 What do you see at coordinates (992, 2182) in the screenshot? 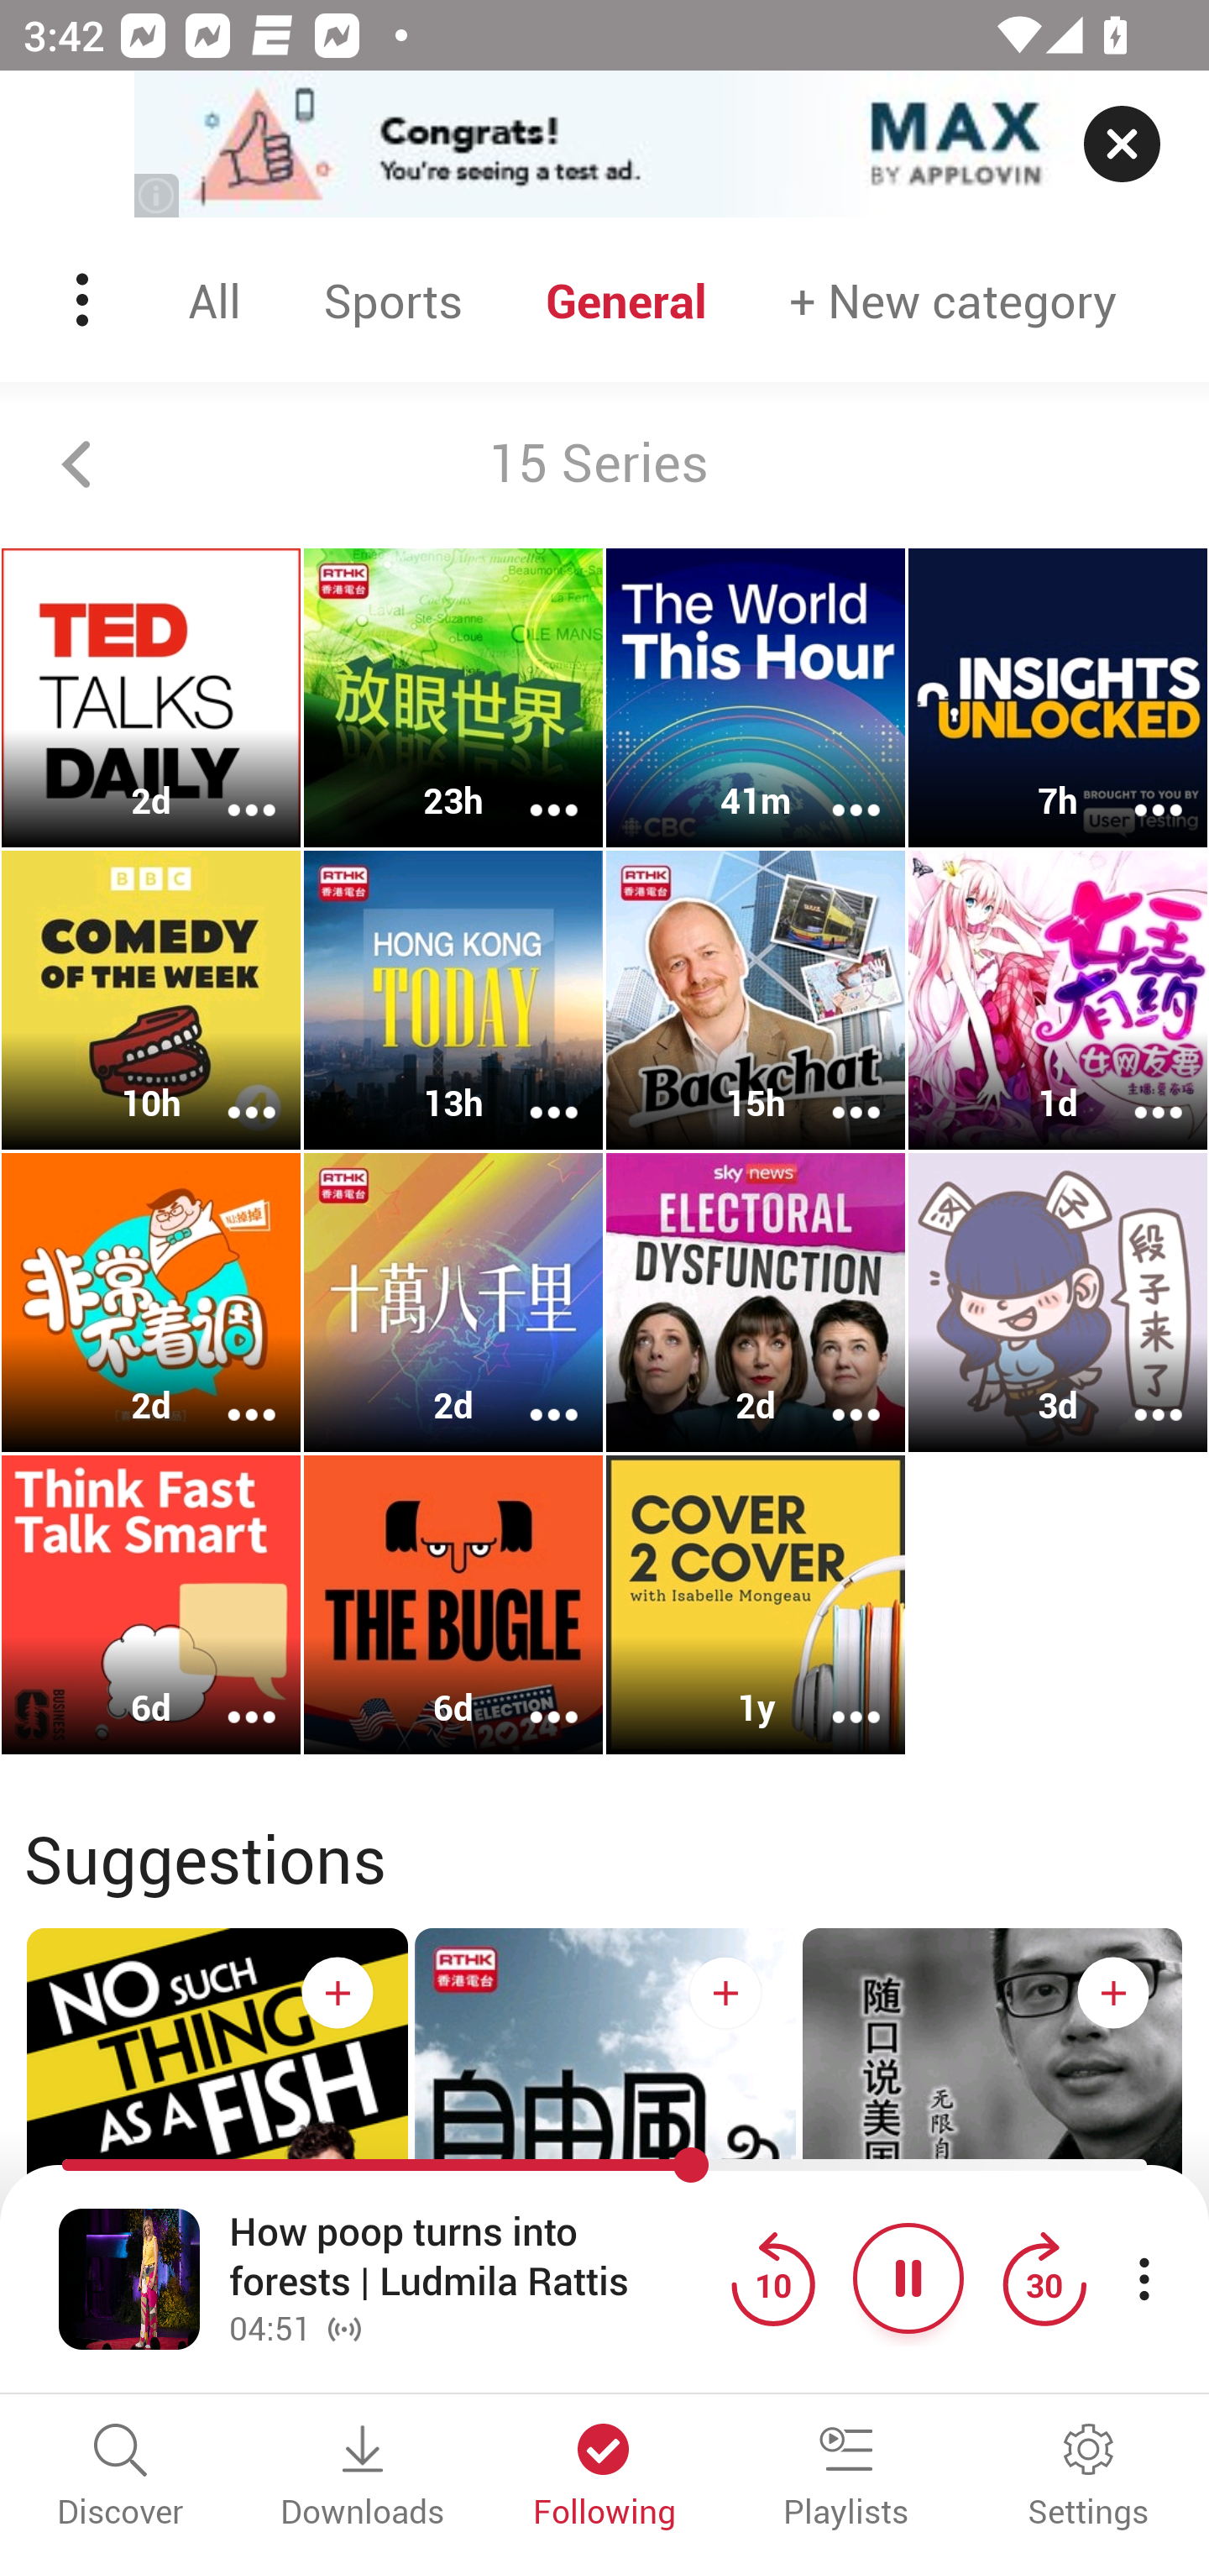
I see `随口说美国 随口说美国 Subscribe button` at bounding box center [992, 2182].